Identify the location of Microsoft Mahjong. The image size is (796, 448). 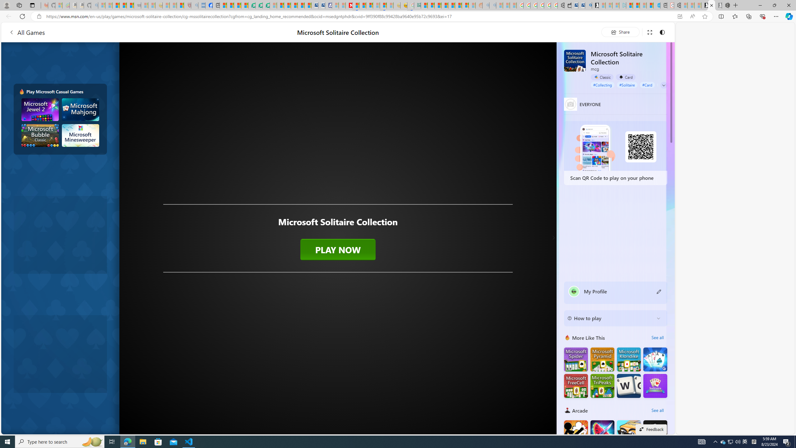
(81, 110).